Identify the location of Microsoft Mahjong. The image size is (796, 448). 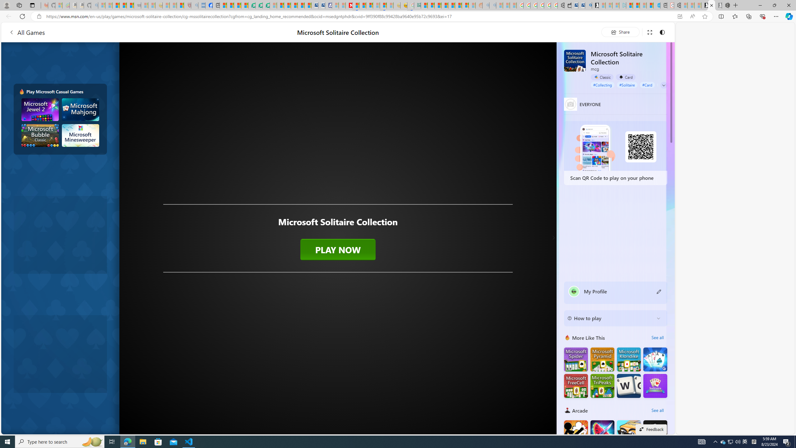
(81, 110).